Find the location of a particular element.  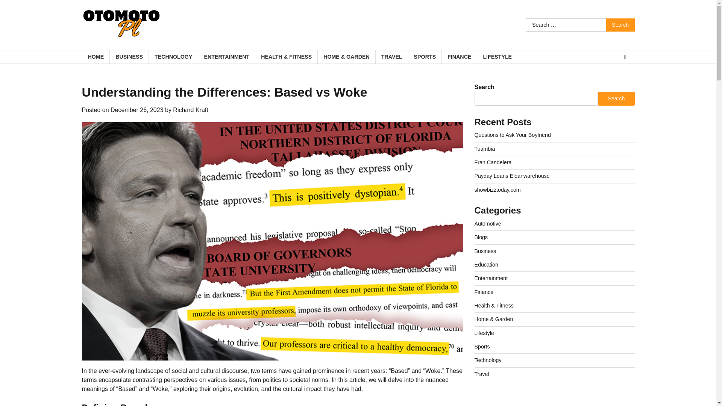

HOME is located at coordinates (96, 56).